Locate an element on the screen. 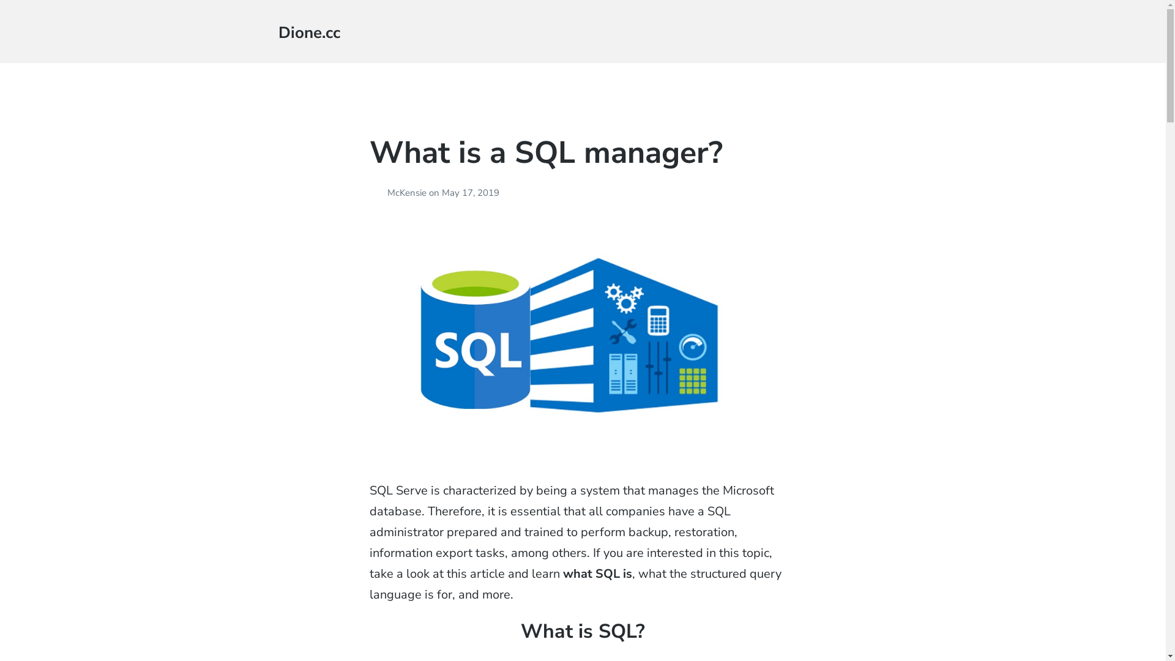 This screenshot has width=1175, height=661. Posts by McKensie is located at coordinates (378, 193).